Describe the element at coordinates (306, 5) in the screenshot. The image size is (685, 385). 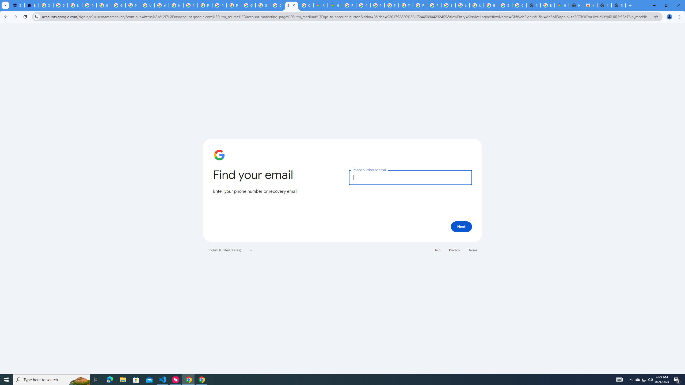
I see `Create your Google Account` at that location.